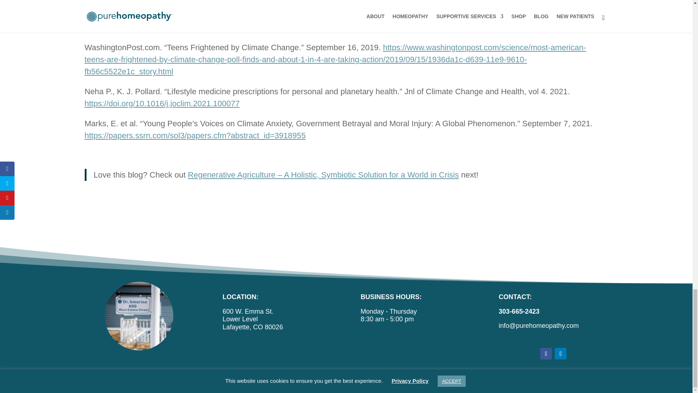  Describe the element at coordinates (561, 354) in the screenshot. I see `LinkedIn` at that location.